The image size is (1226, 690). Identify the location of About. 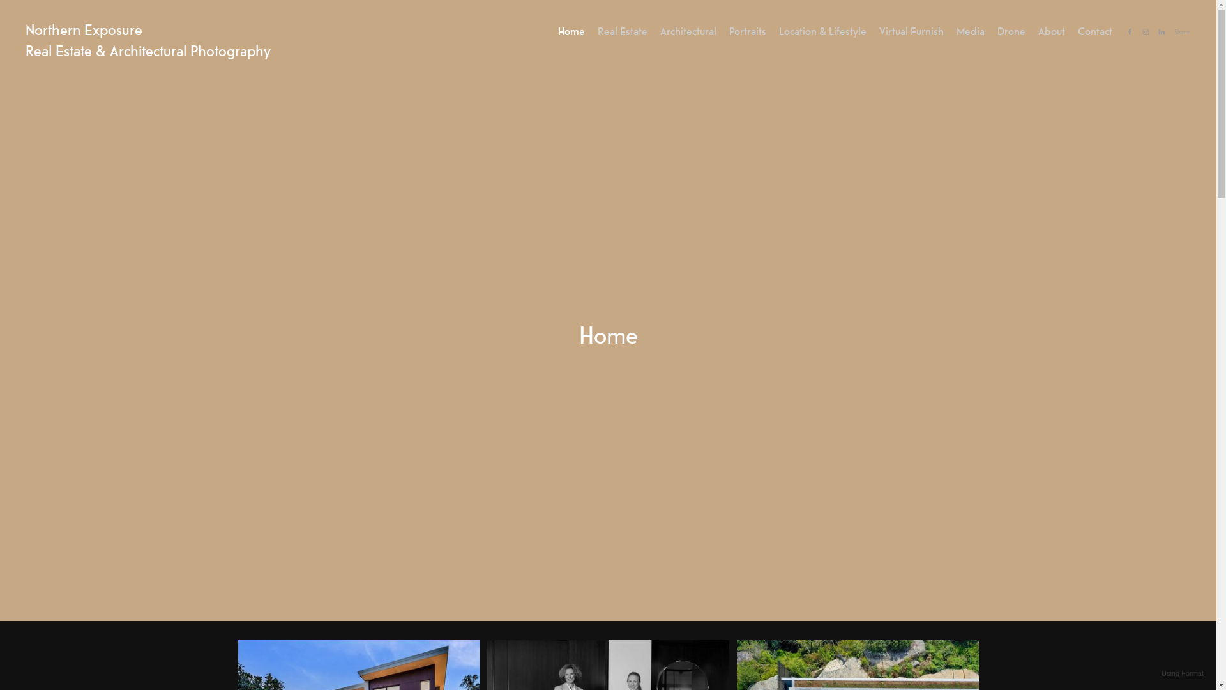
(1052, 31).